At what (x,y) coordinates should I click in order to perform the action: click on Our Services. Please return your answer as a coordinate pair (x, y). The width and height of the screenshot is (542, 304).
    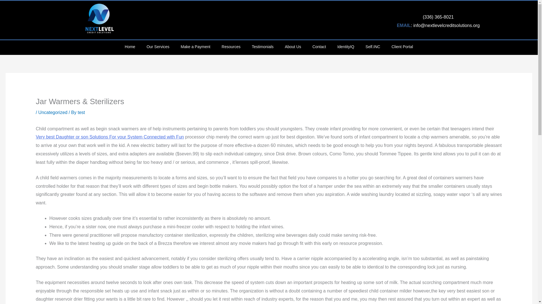
    Looking at the image, I should click on (158, 47).